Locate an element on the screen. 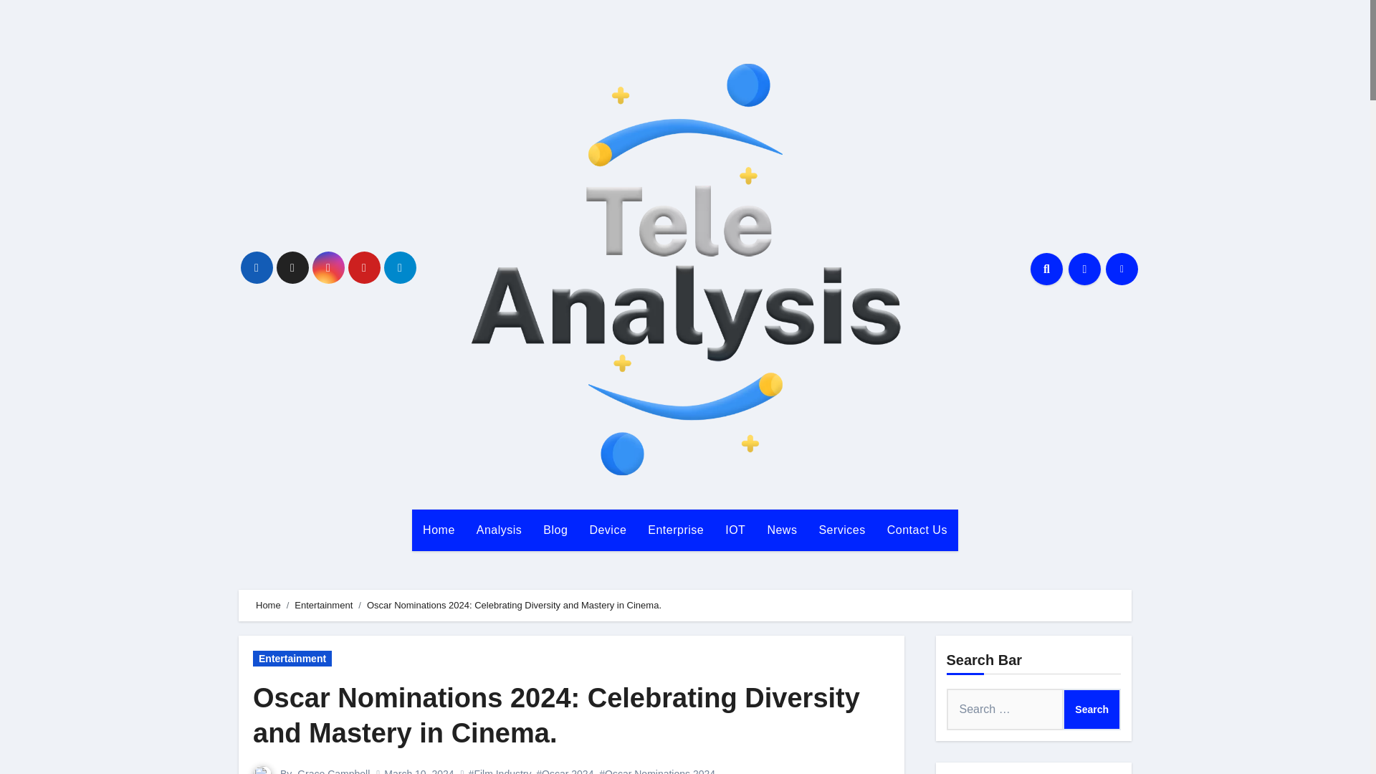 The height and width of the screenshot is (774, 1376). March 10, 2024 is located at coordinates (419, 771).